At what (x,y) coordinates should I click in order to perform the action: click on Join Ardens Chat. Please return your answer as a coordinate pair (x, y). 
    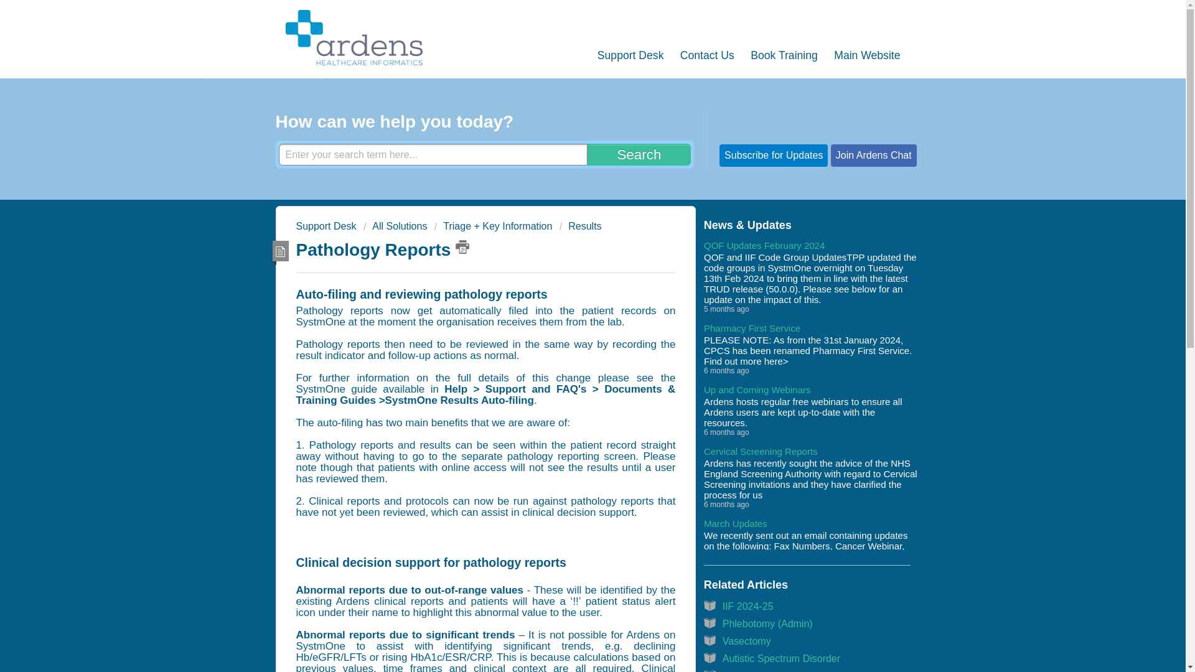
    Looking at the image, I should click on (873, 154).